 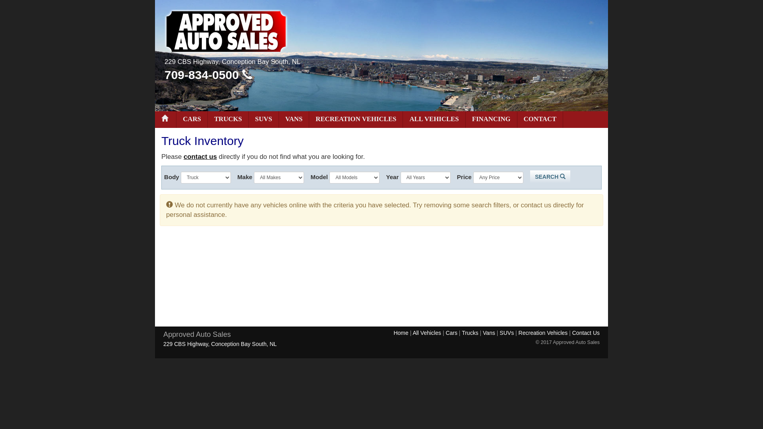 I want to click on Cars, so click(x=454, y=333).